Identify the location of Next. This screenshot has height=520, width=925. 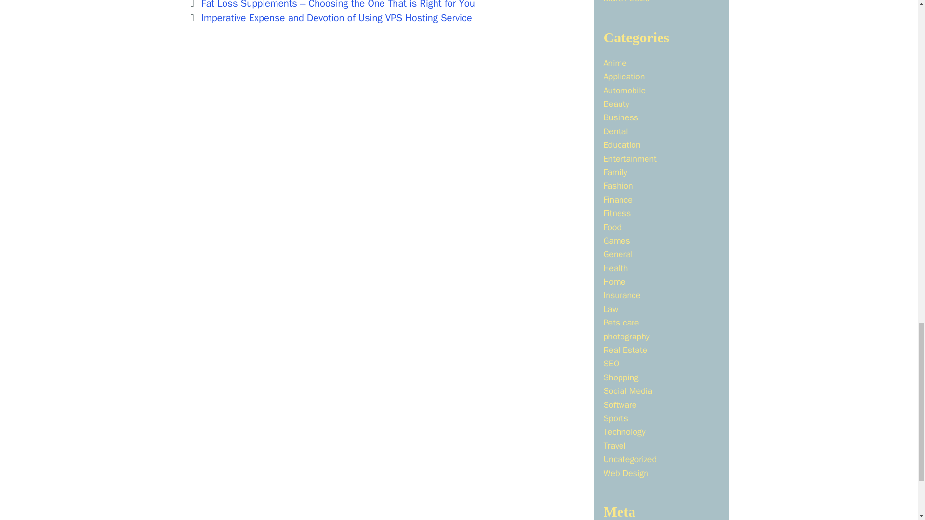
(330, 17).